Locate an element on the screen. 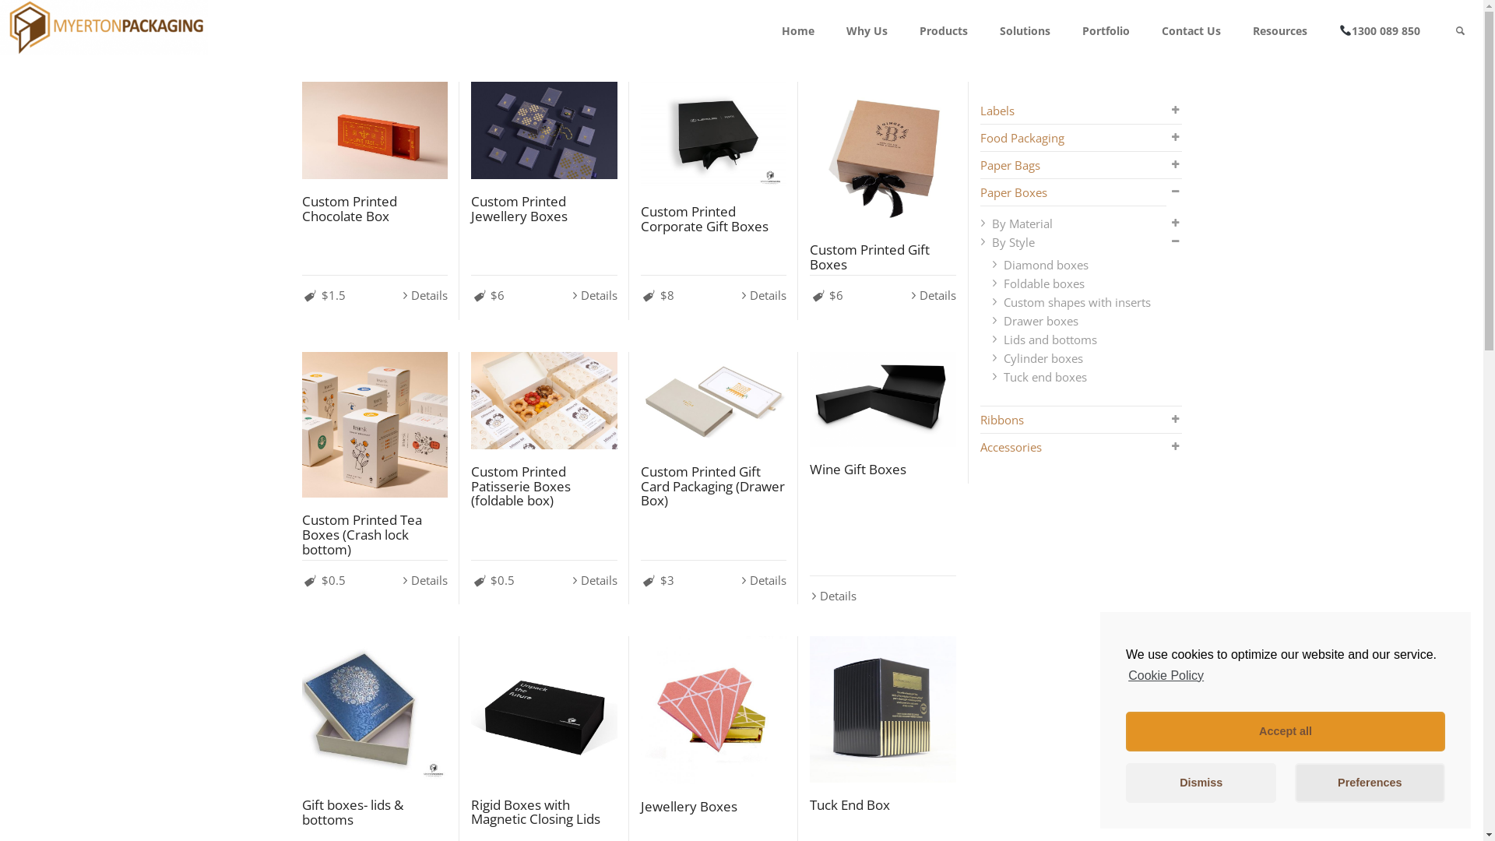  Details is located at coordinates (593, 580).